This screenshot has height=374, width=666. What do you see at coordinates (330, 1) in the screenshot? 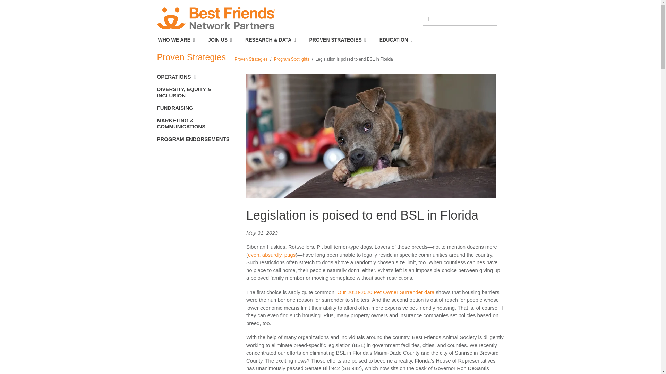
I see `Skip to main content` at bounding box center [330, 1].